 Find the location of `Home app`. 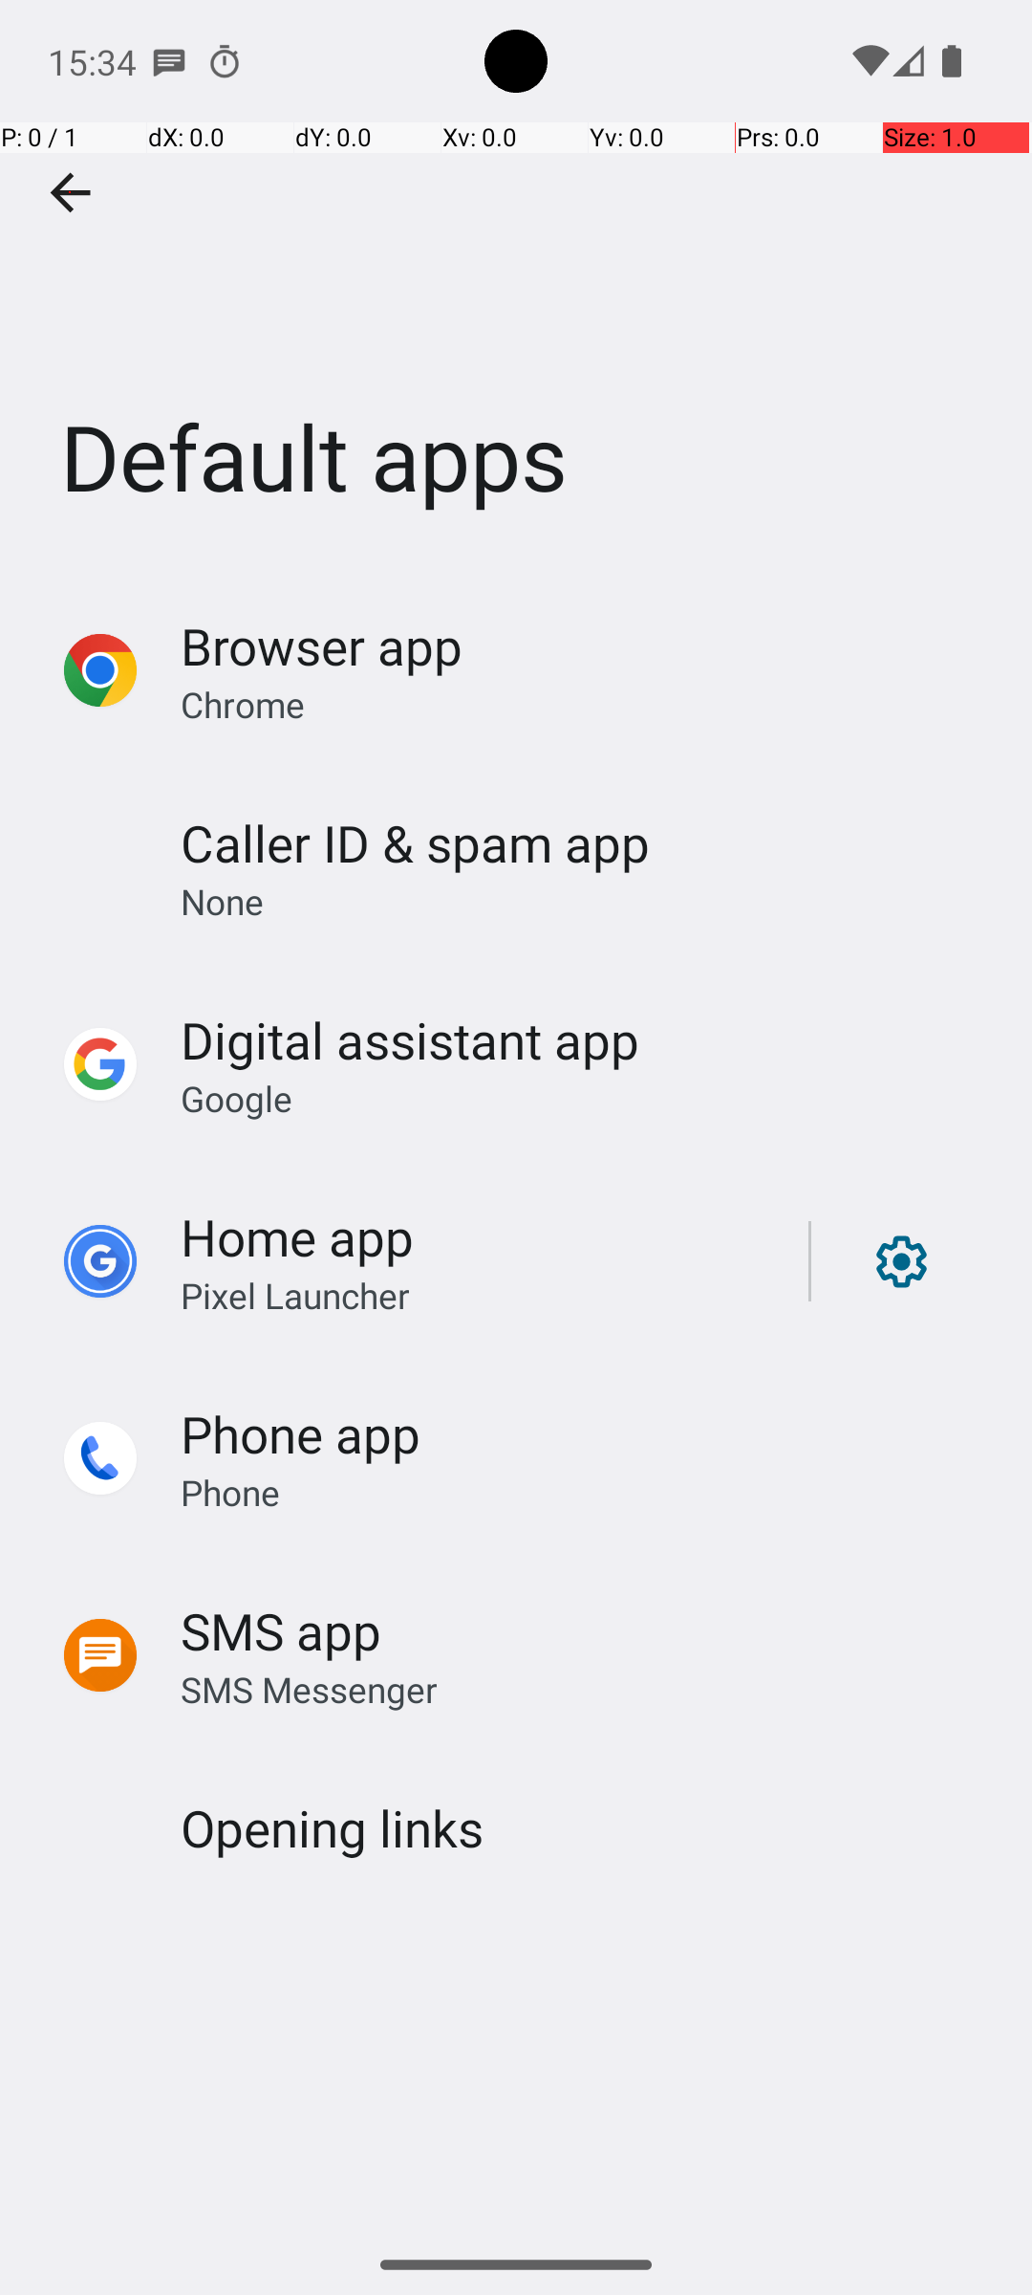

Home app is located at coordinates (297, 1237).